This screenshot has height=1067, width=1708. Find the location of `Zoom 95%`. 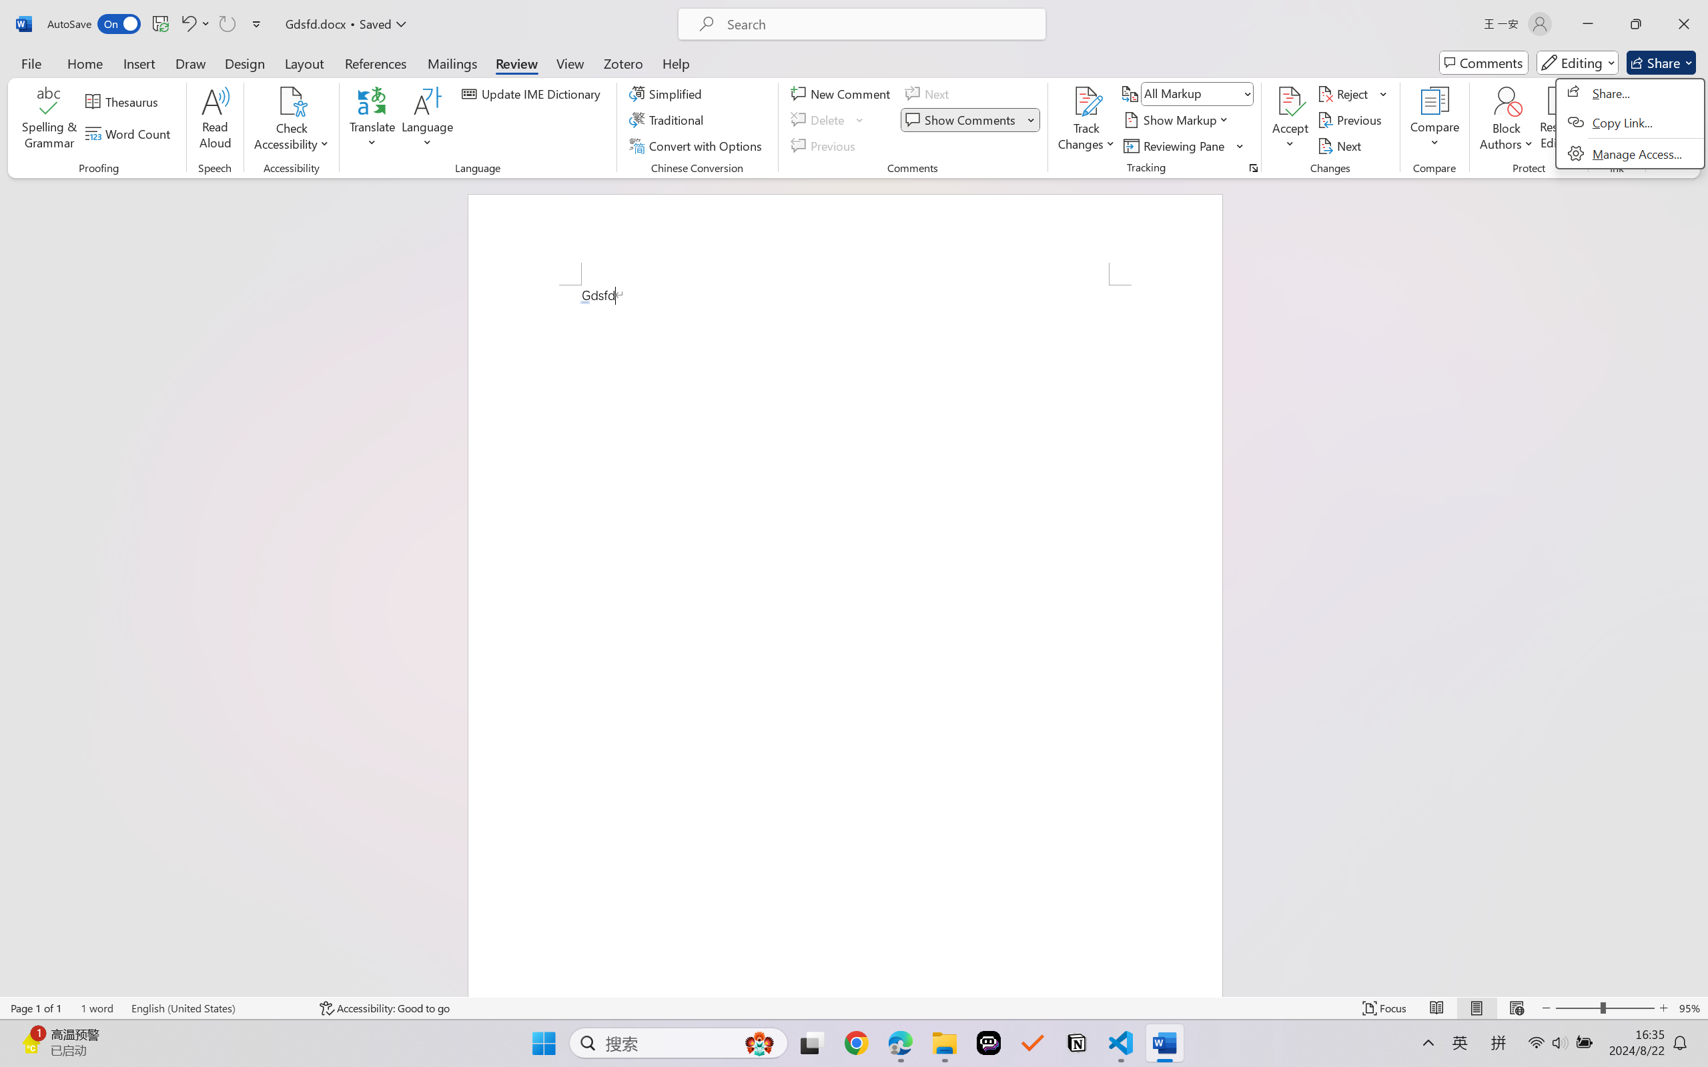

Zoom 95% is located at coordinates (1690, 1008).